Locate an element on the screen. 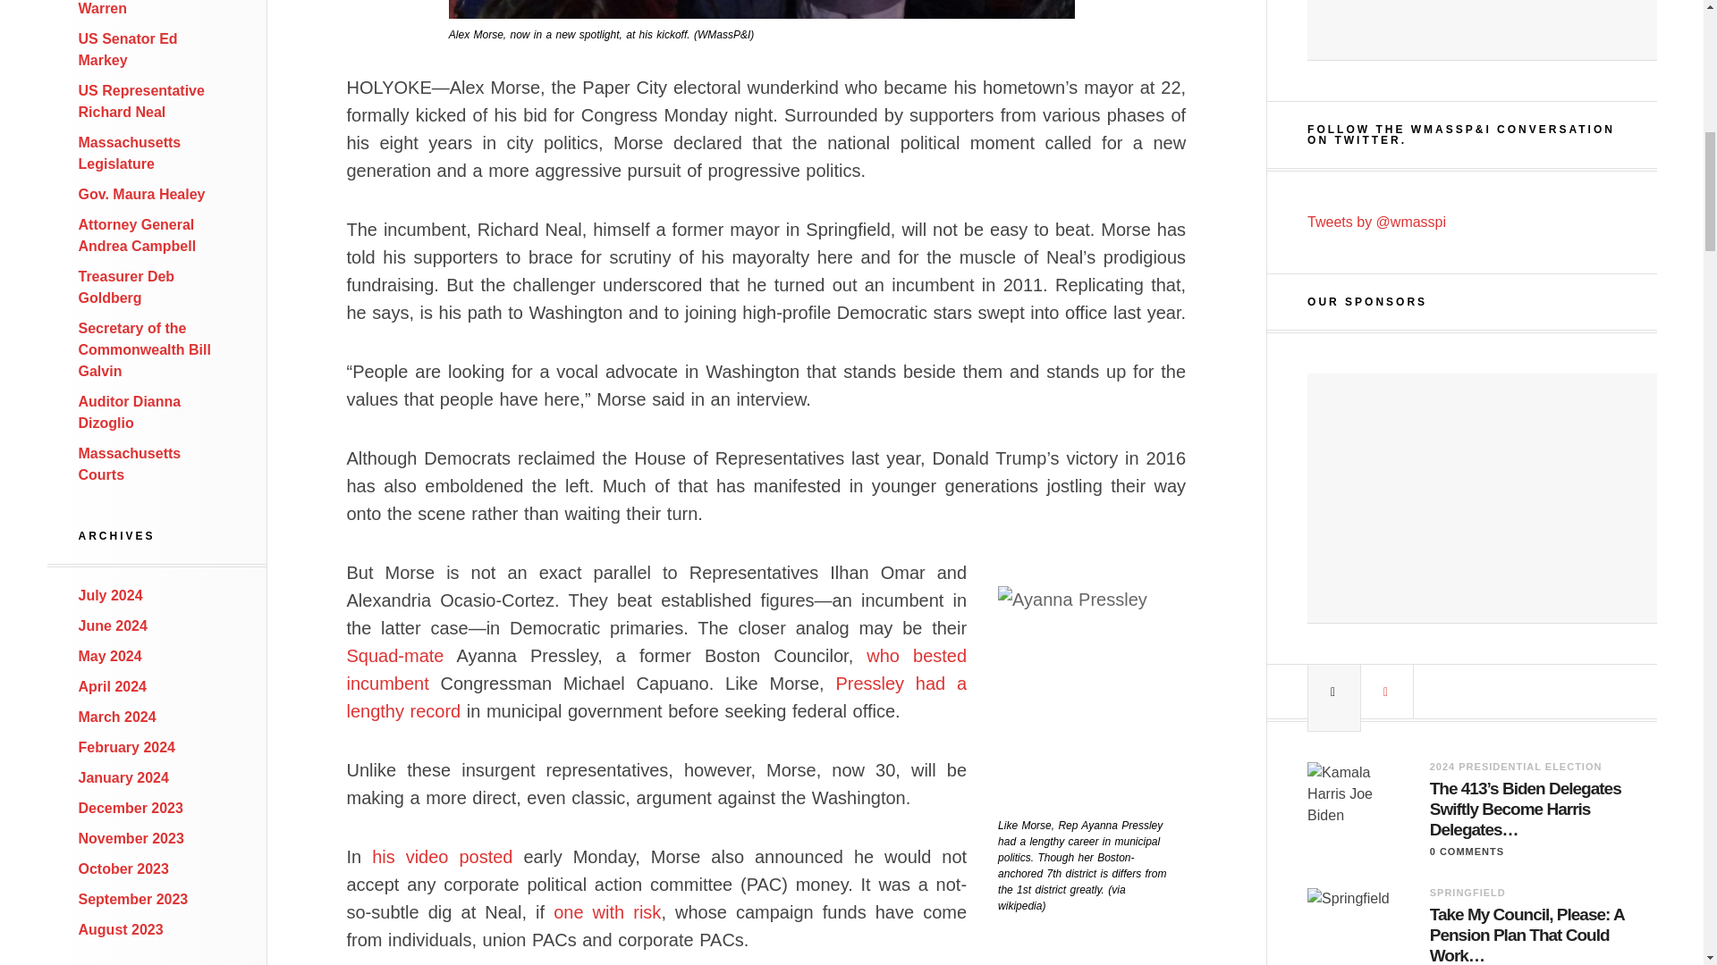 The width and height of the screenshot is (1717, 965). Auditor Dianna Dizoglio is located at coordinates (131, 411).